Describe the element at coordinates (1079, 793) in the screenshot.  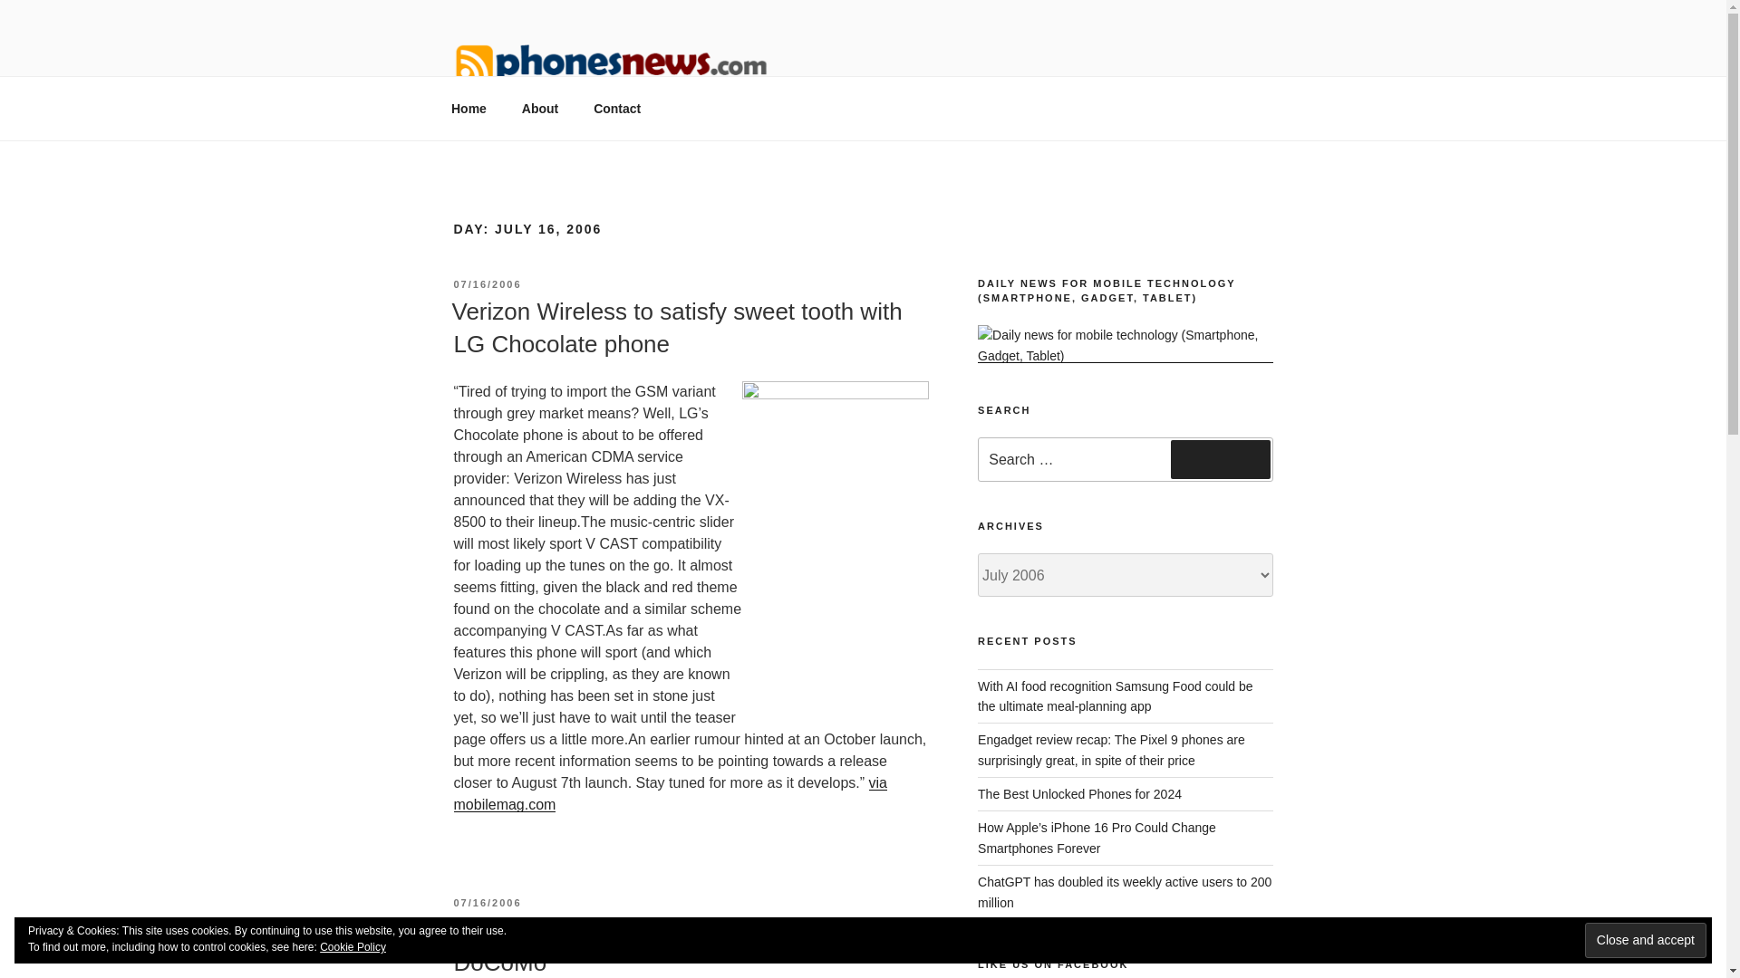
I see `The Best Unlocked Phones for 2024` at that location.